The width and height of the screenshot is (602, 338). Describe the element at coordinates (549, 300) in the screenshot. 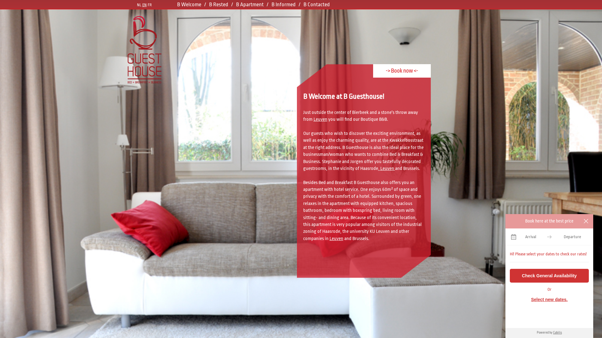

I see `Select new dates.` at that location.